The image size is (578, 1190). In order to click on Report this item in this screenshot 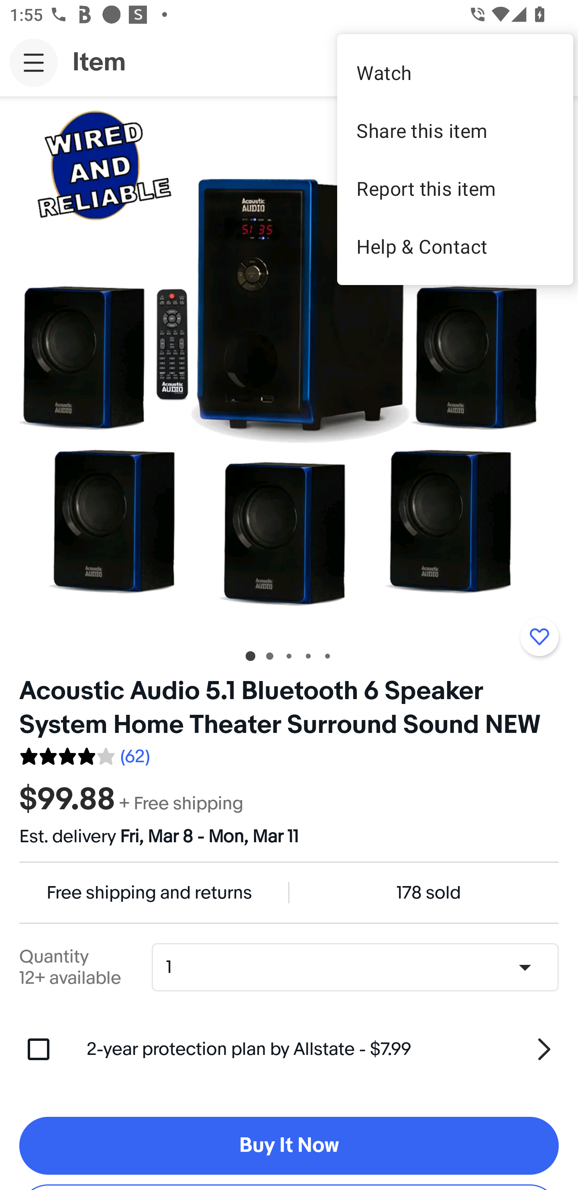, I will do `click(455, 188)`.